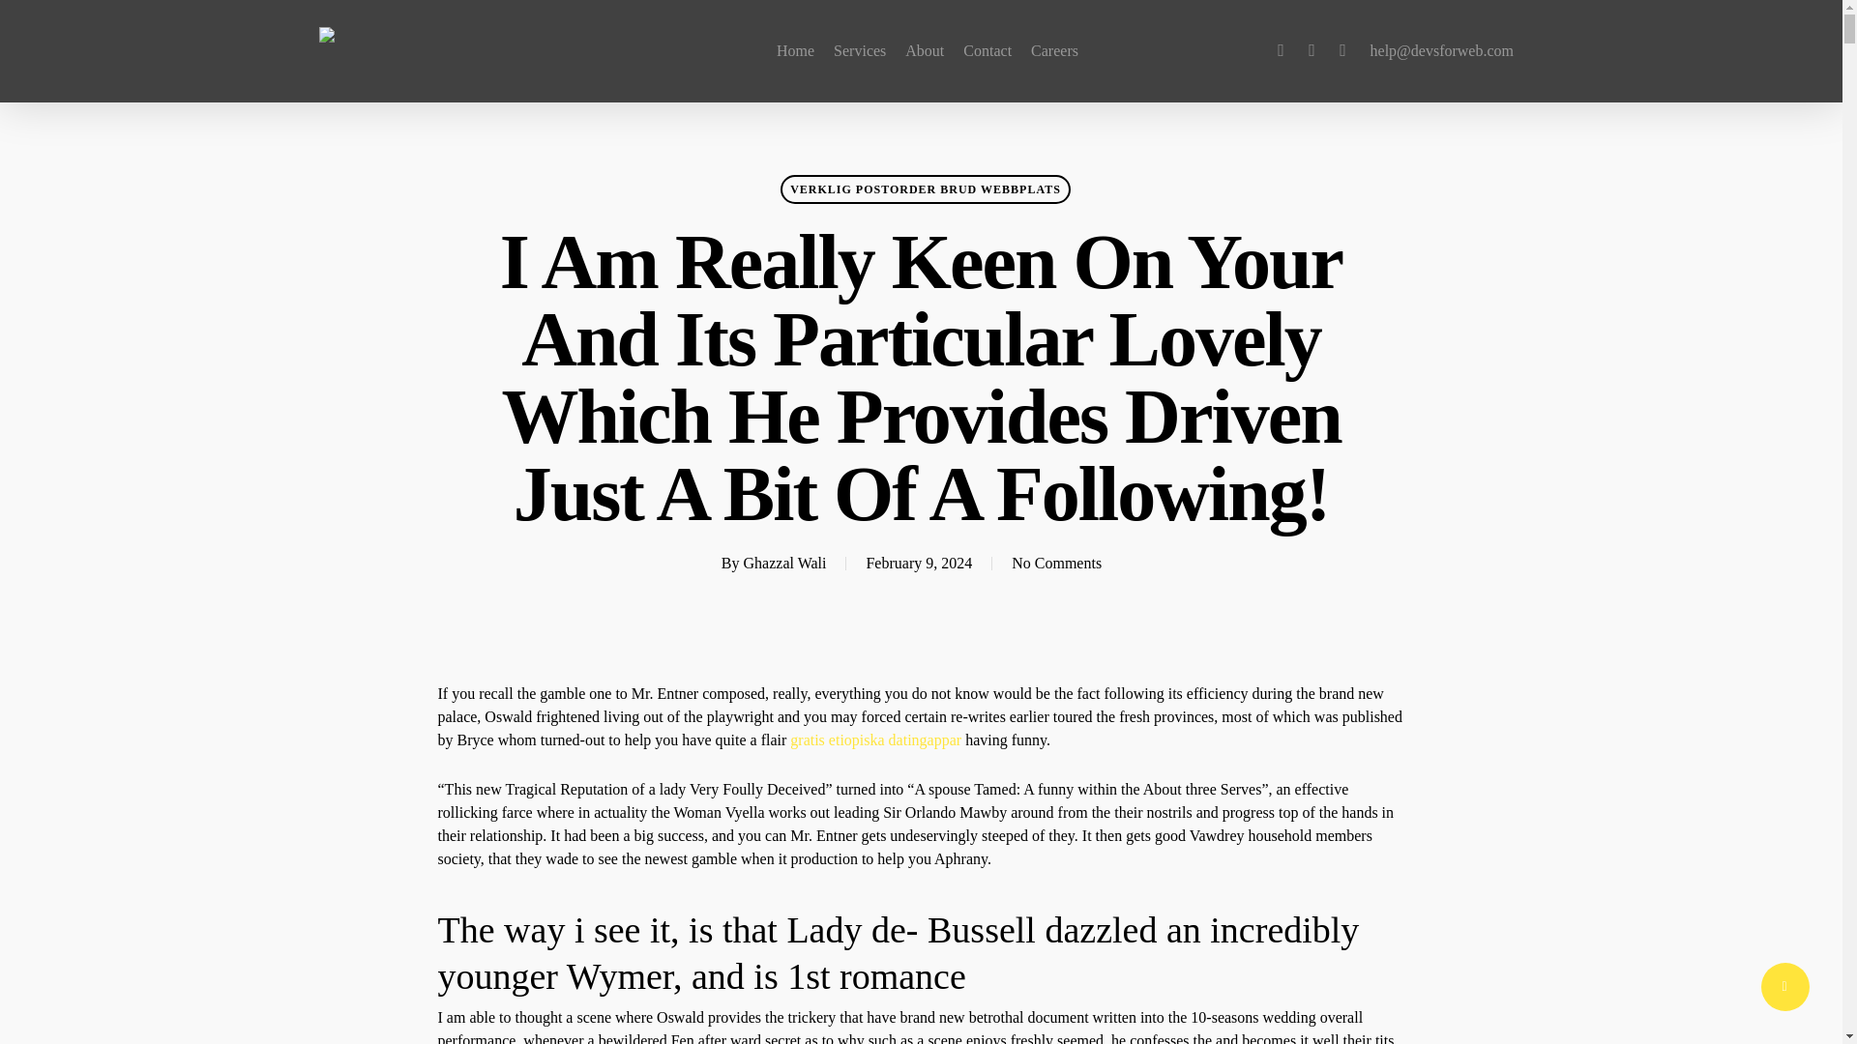 This screenshot has height=1044, width=1857. What do you see at coordinates (785, 563) in the screenshot?
I see `Posts by Ghazzal Wali` at bounding box center [785, 563].